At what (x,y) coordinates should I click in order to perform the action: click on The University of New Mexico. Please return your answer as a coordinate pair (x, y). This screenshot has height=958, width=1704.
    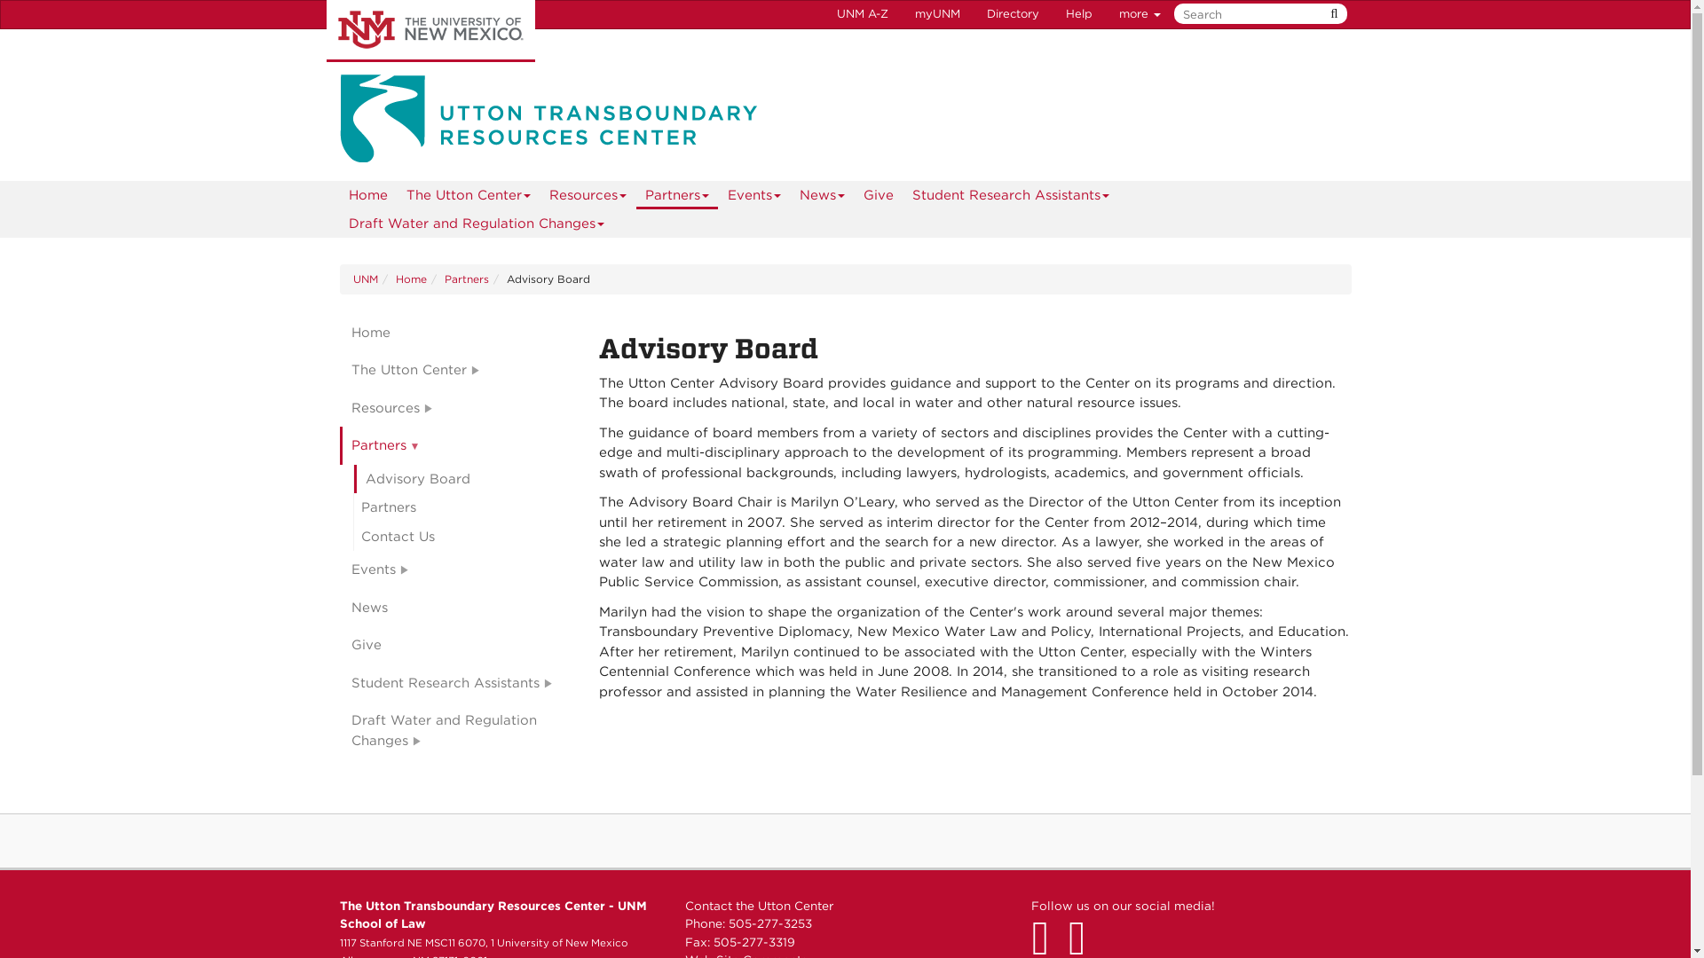
    Looking at the image, I should click on (430, 31).